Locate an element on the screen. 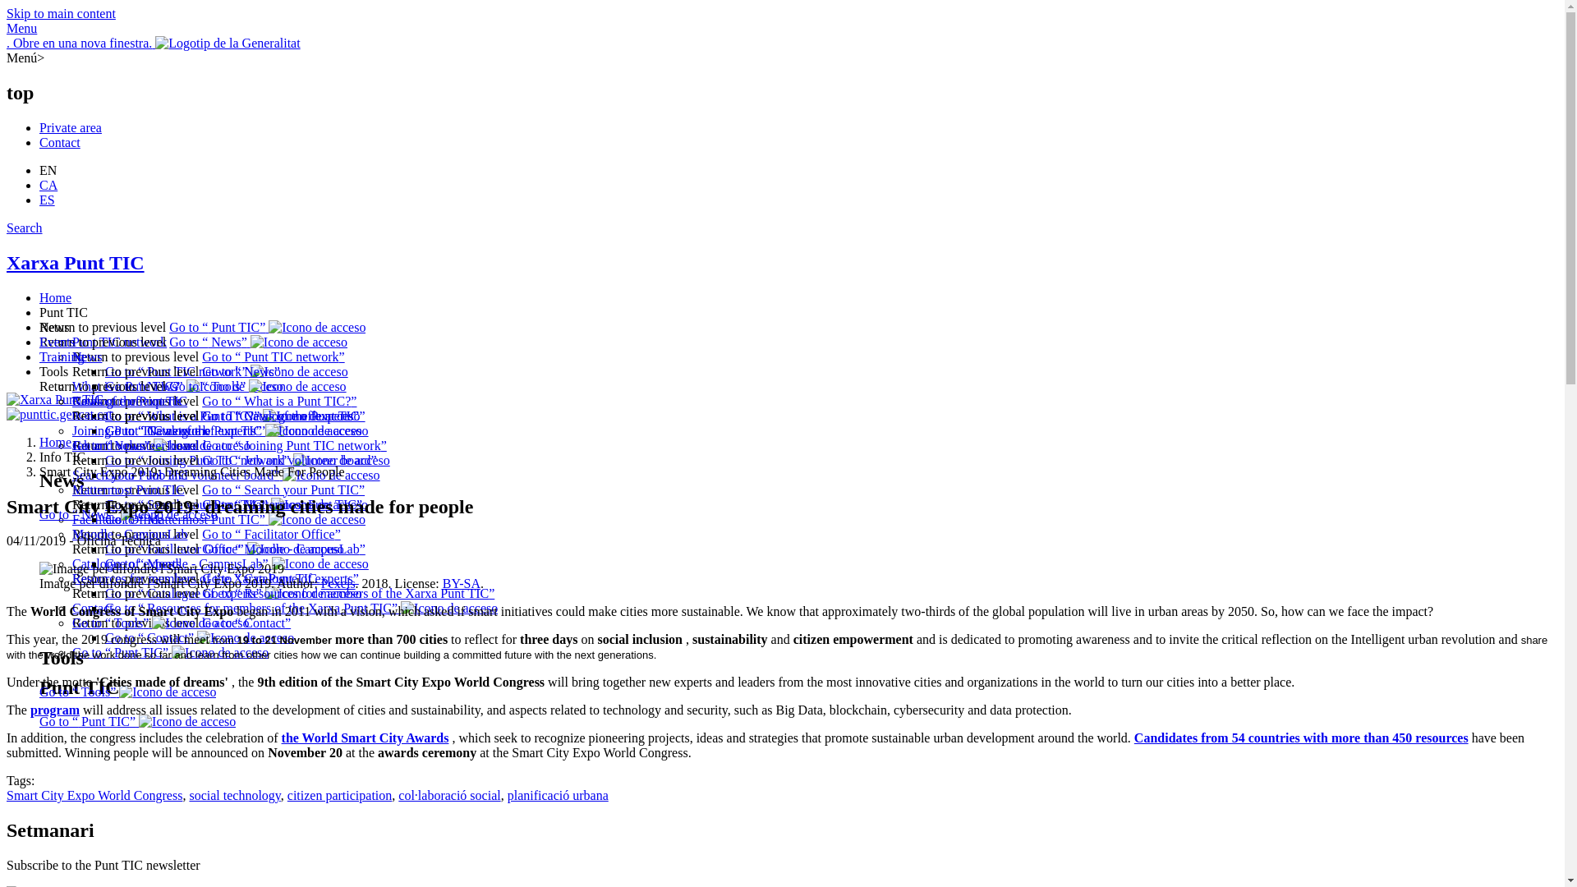 The width and height of the screenshot is (1577, 887). Search is located at coordinates (24, 227).